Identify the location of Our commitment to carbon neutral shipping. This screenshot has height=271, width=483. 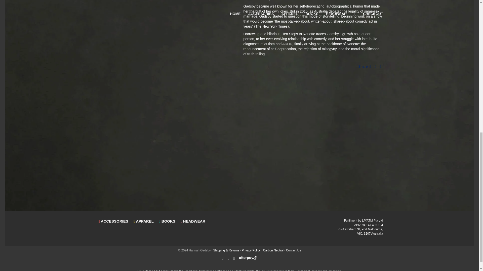
(273, 250).